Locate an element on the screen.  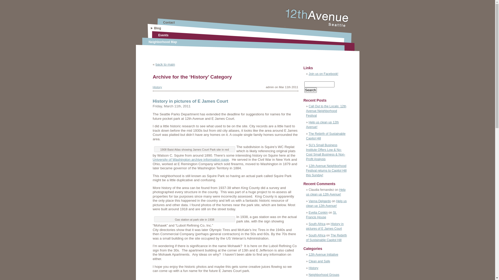
Help us clean up 12th Avenue! is located at coordinates (326, 204).